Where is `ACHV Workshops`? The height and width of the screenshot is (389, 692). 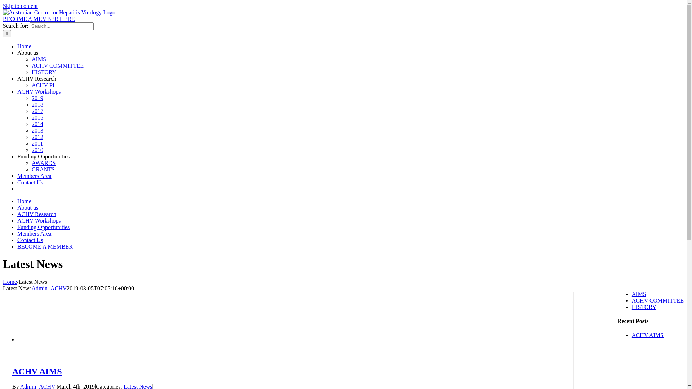
ACHV Workshops is located at coordinates (39, 220).